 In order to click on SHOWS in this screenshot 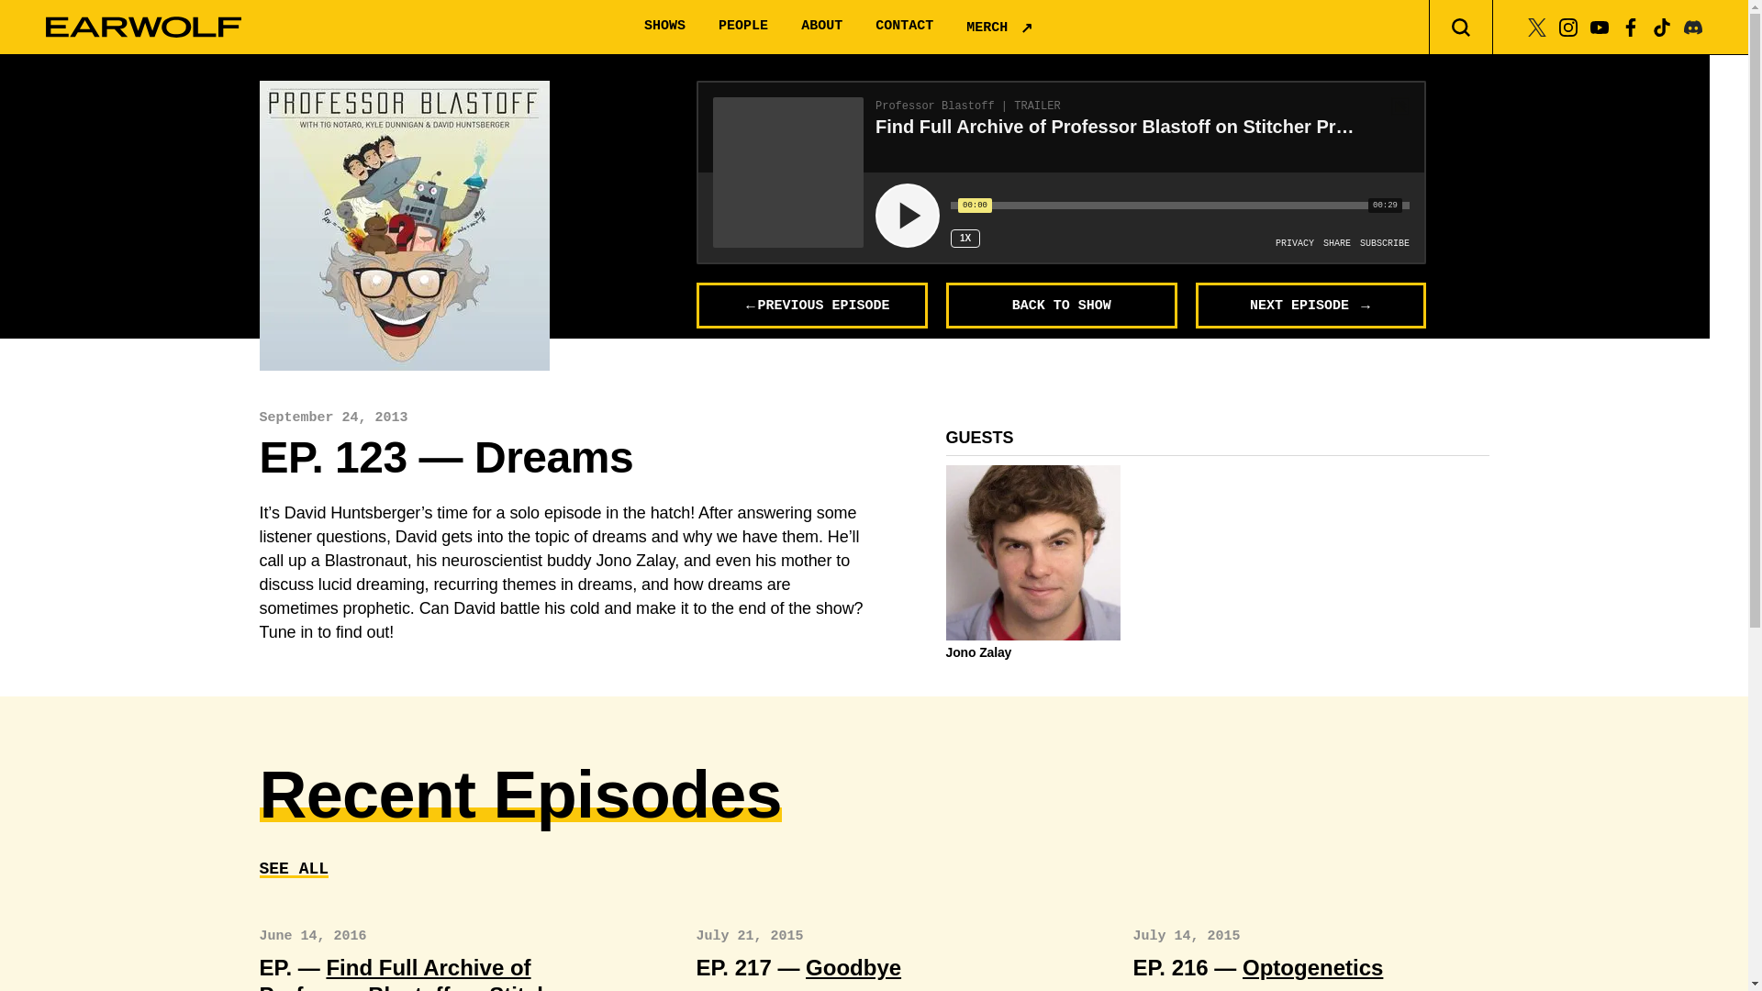, I will do `click(664, 26)`.